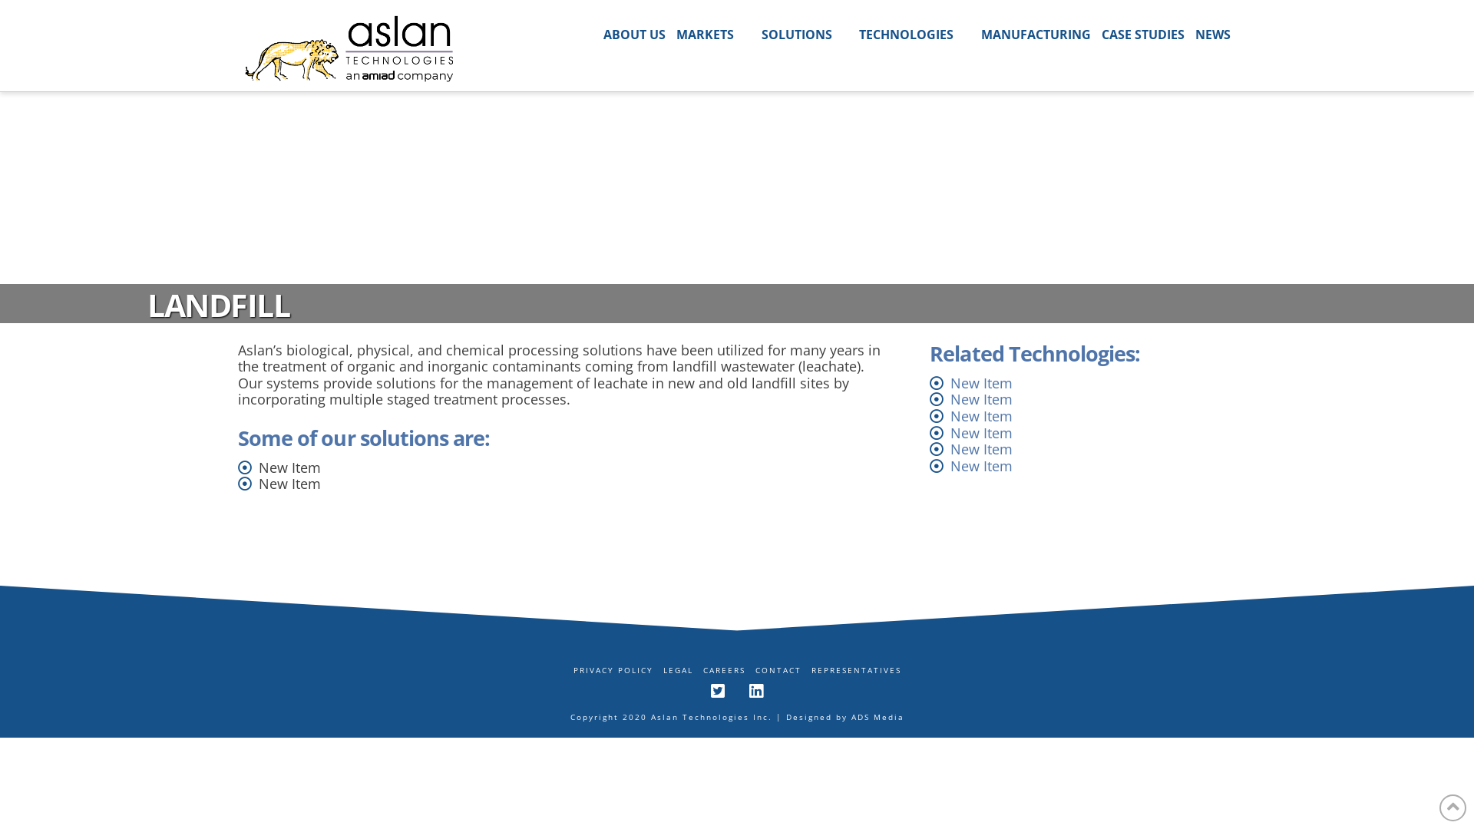 The height and width of the screenshot is (829, 1474). I want to click on ABOUT US, so click(634, 35).